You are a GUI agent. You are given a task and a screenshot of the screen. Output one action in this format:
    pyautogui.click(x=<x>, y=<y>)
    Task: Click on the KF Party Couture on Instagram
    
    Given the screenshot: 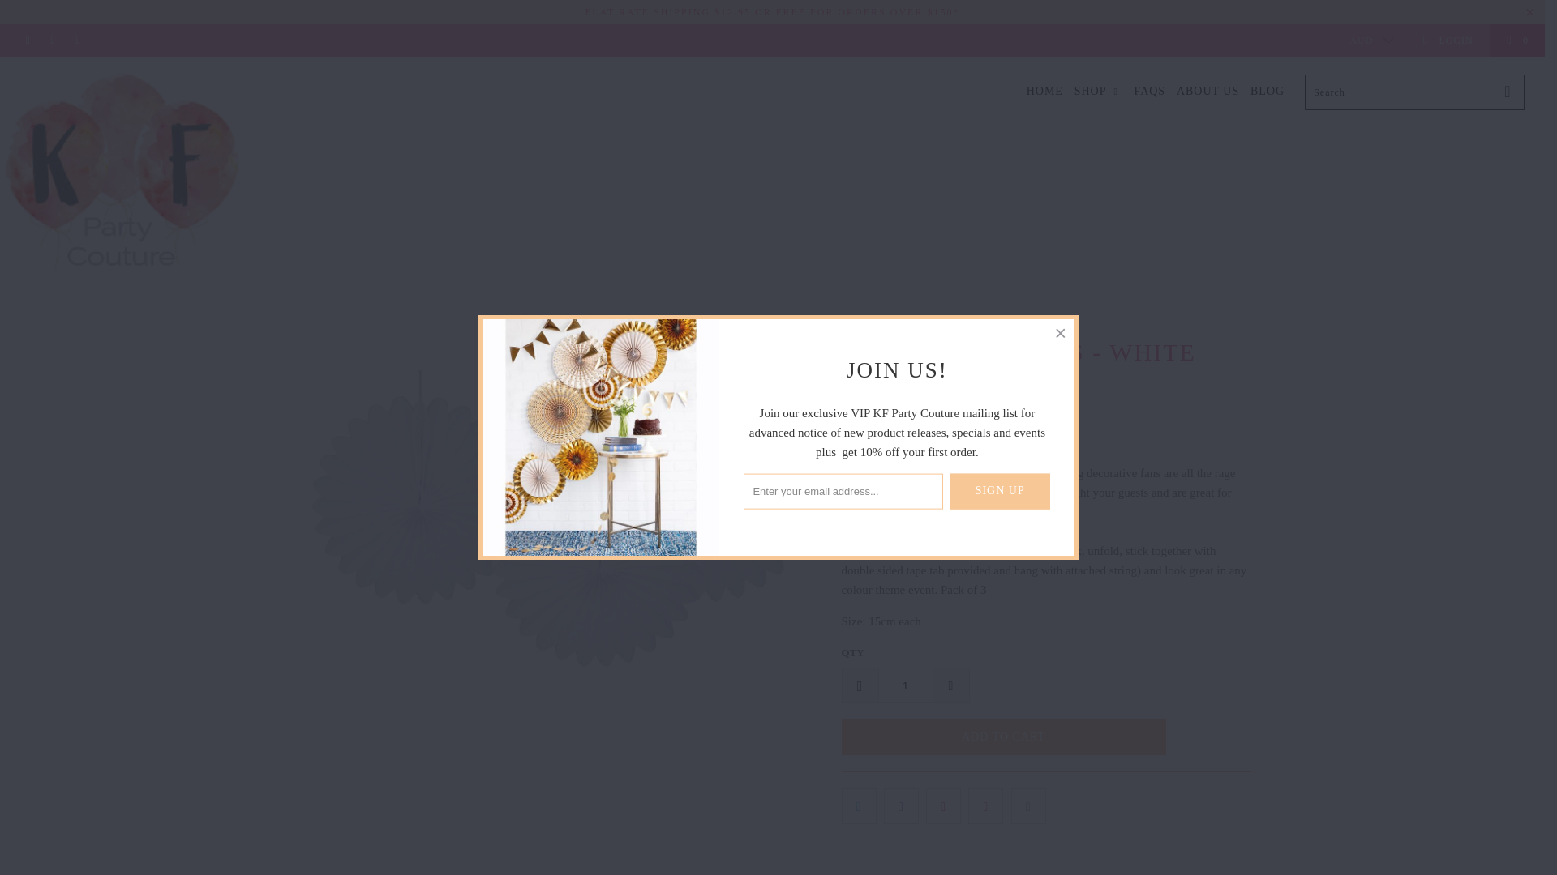 What is the action you would take?
    pyautogui.click(x=76, y=41)
    